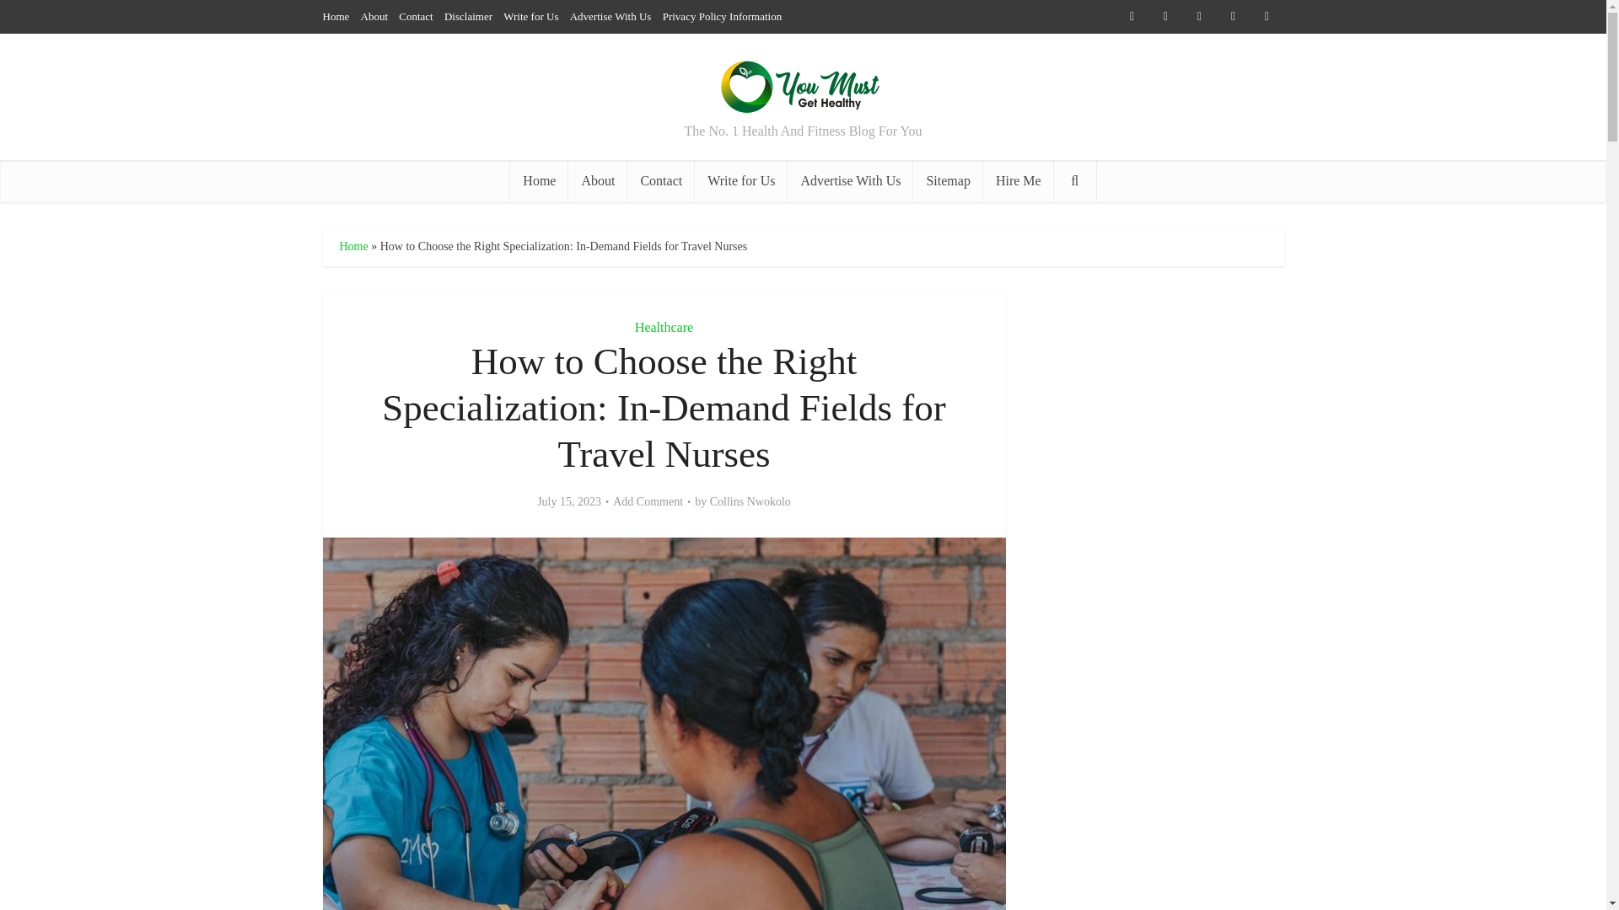 This screenshot has height=910, width=1619. What do you see at coordinates (948, 180) in the screenshot?
I see `Sitemap` at bounding box center [948, 180].